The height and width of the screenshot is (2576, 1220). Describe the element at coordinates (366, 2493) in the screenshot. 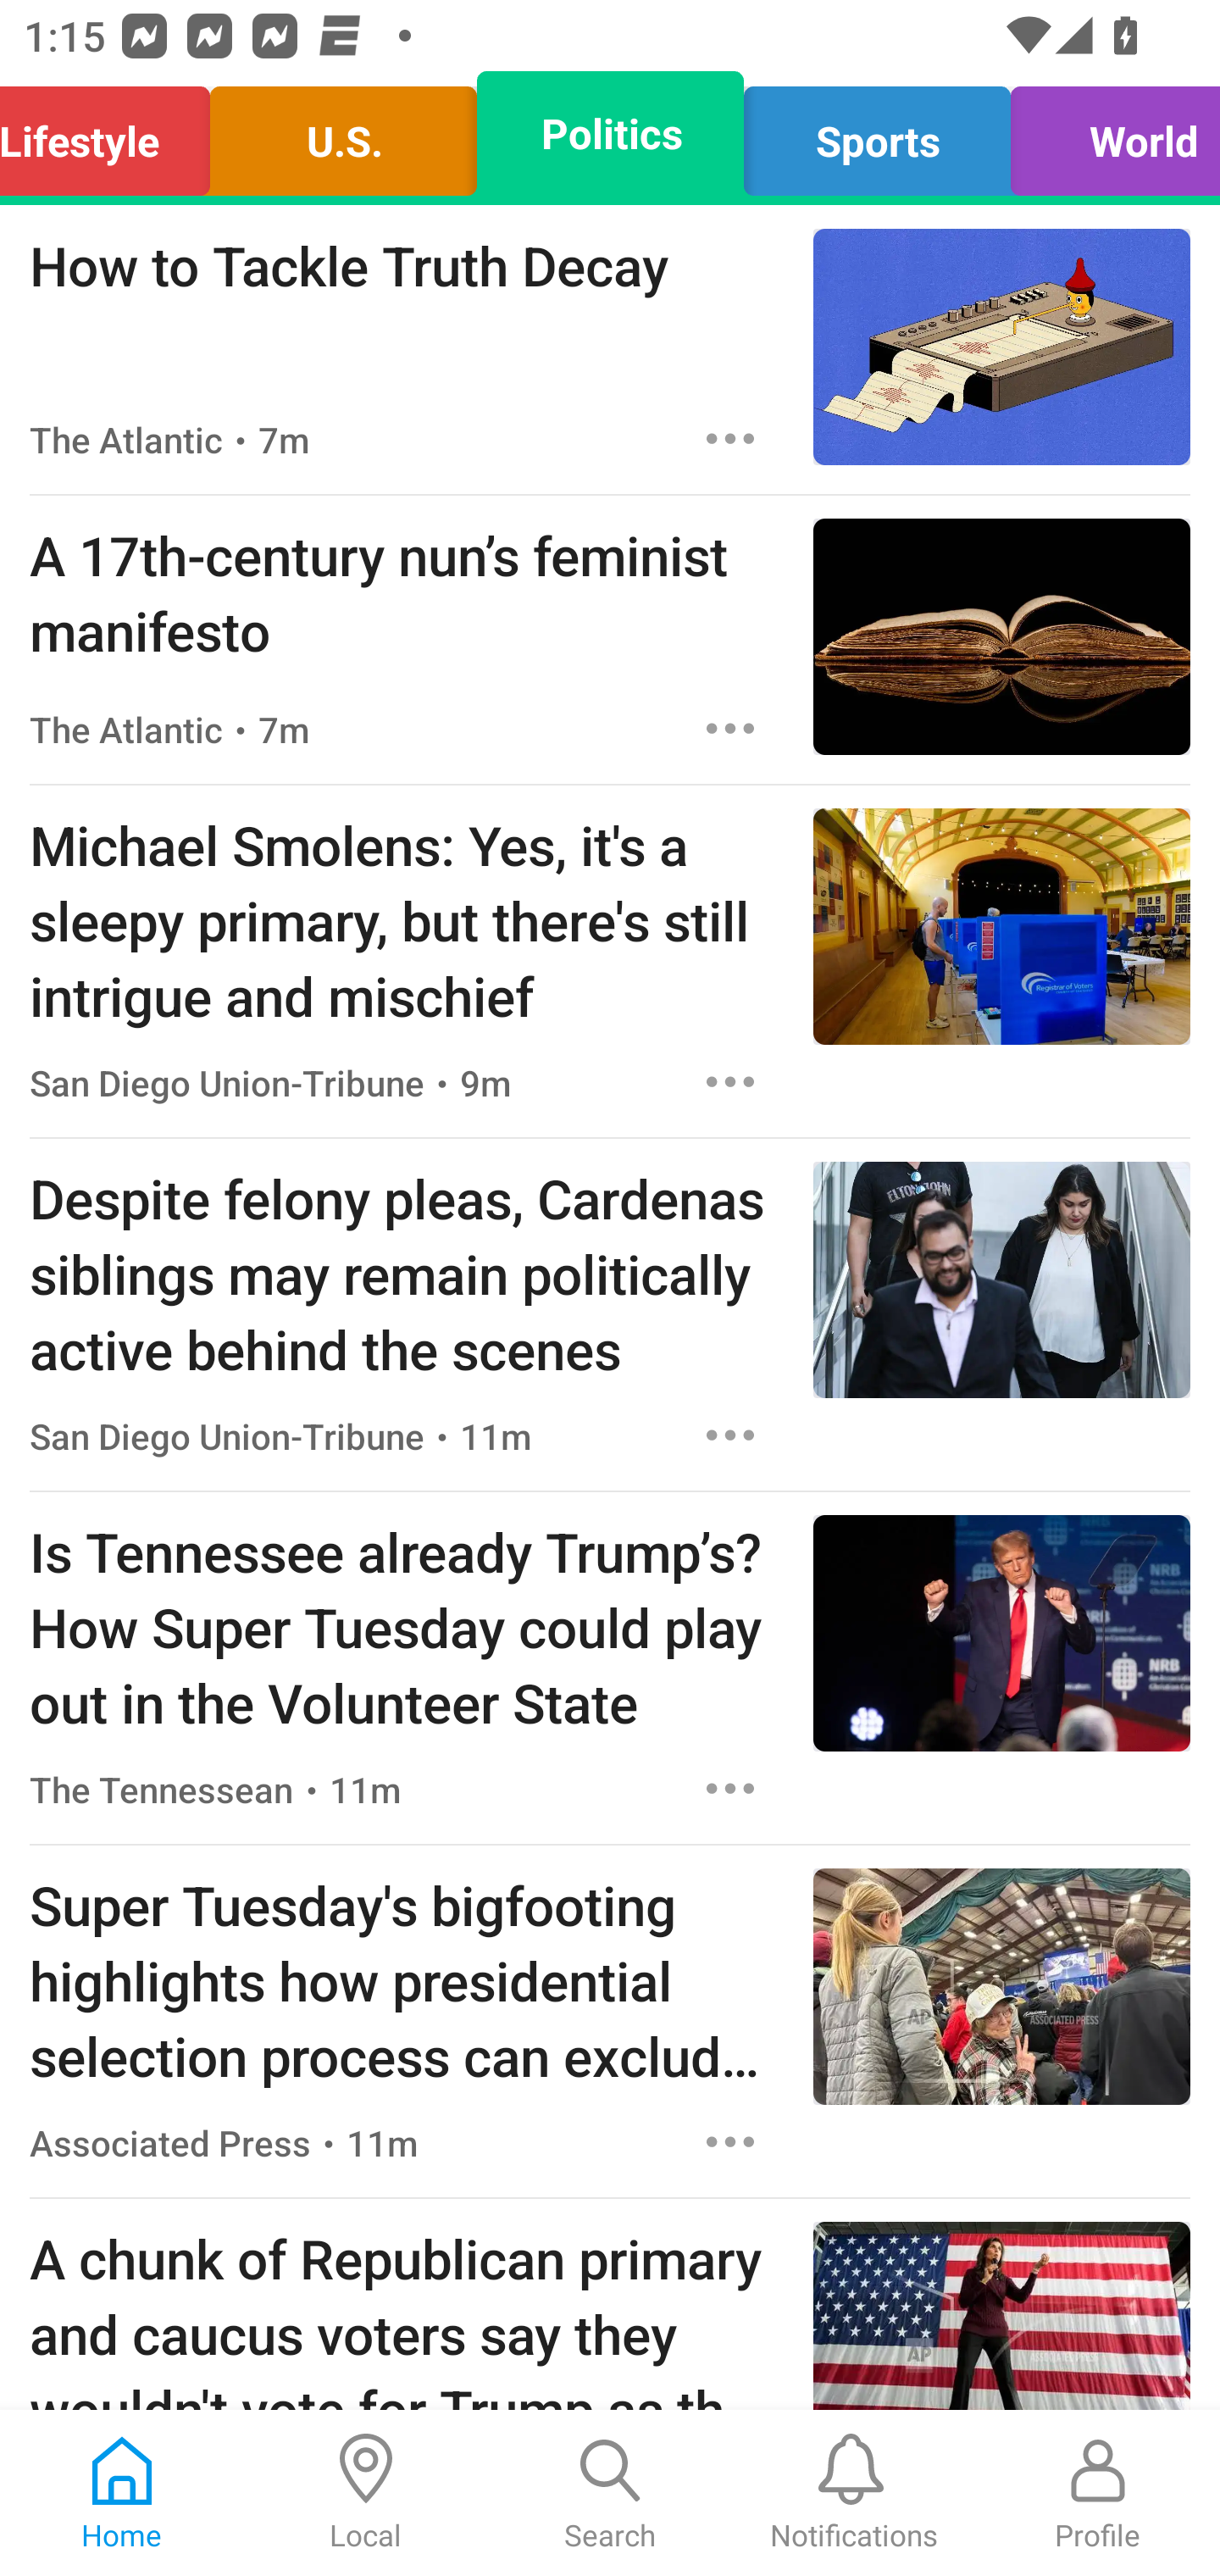

I see `Local` at that location.